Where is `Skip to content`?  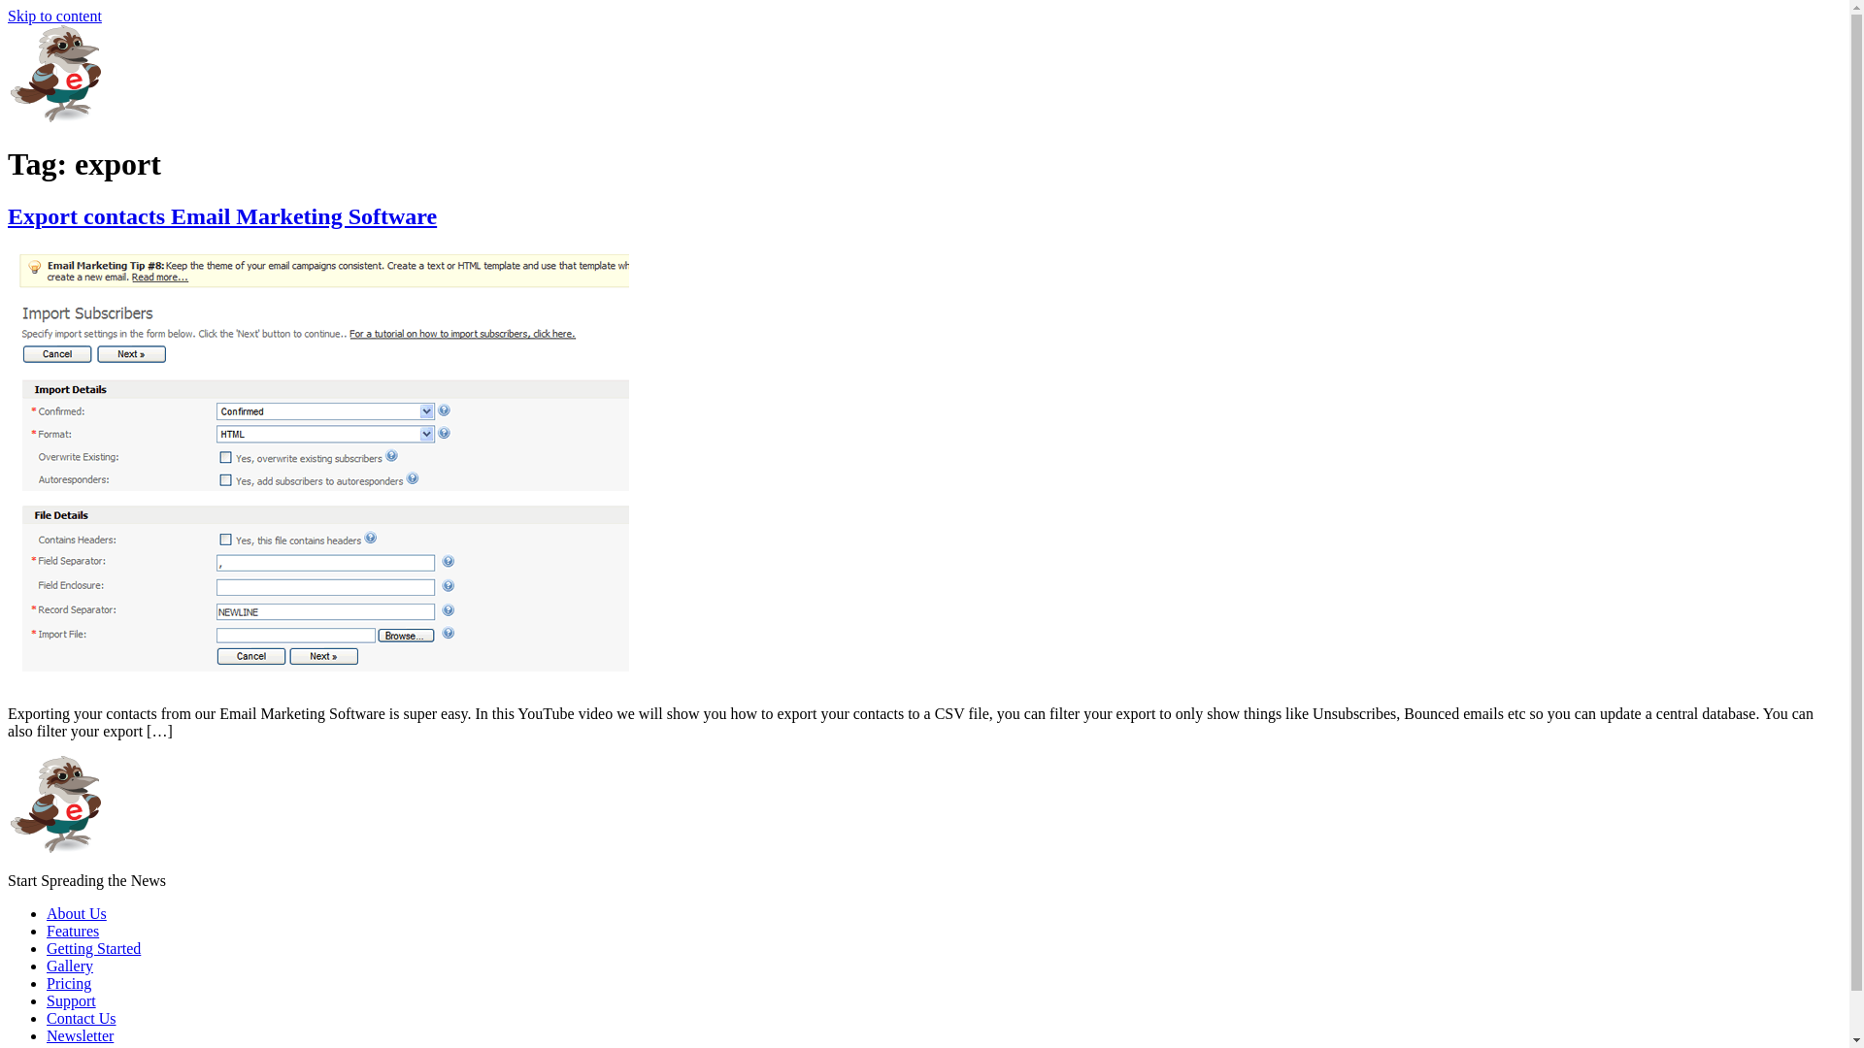
Skip to content is located at coordinates (54, 16).